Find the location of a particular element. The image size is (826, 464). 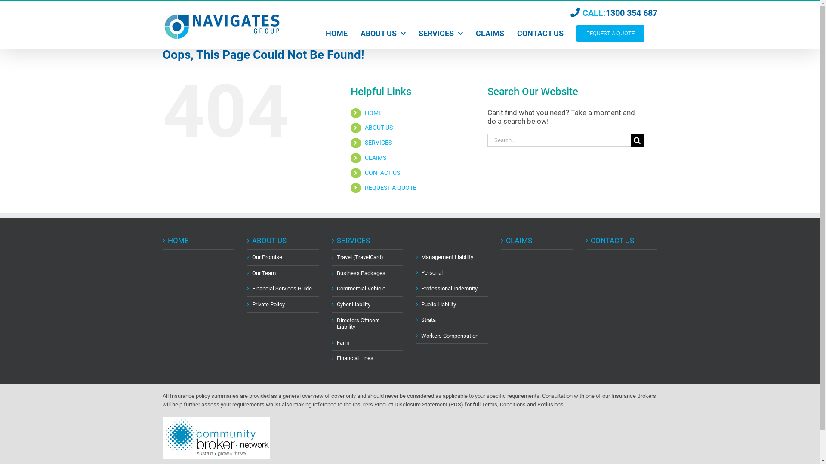

CLAIMS is located at coordinates (537, 241).